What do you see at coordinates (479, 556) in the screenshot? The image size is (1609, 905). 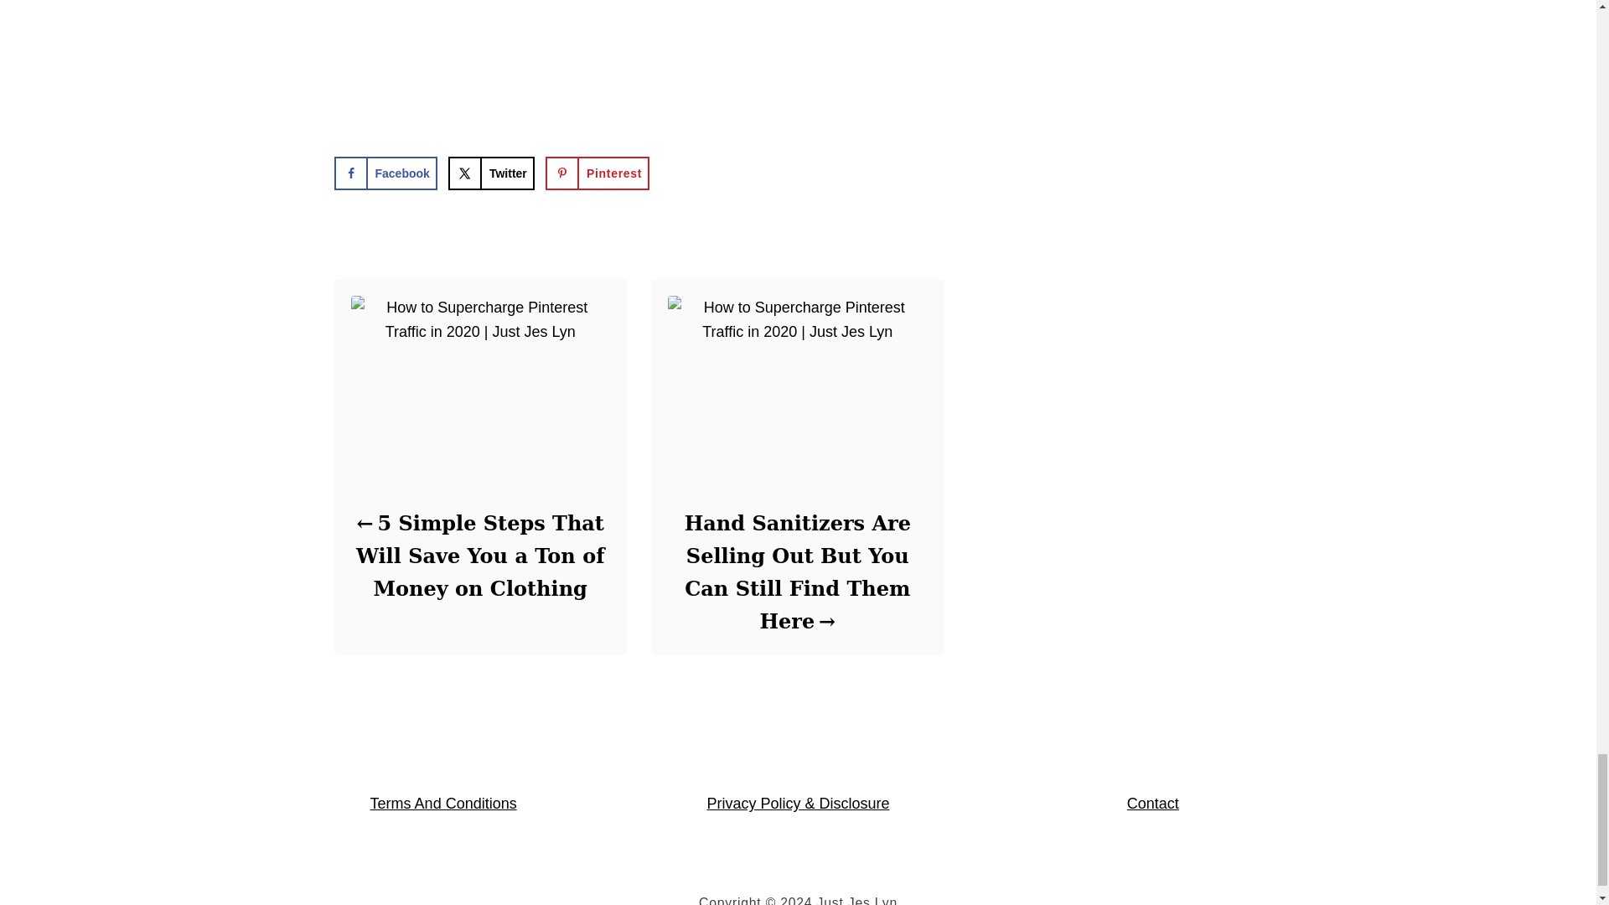 I see `5 Simple Steps That Will Save You a Ton of Money on Clothing` at bounding box center [479, 556].